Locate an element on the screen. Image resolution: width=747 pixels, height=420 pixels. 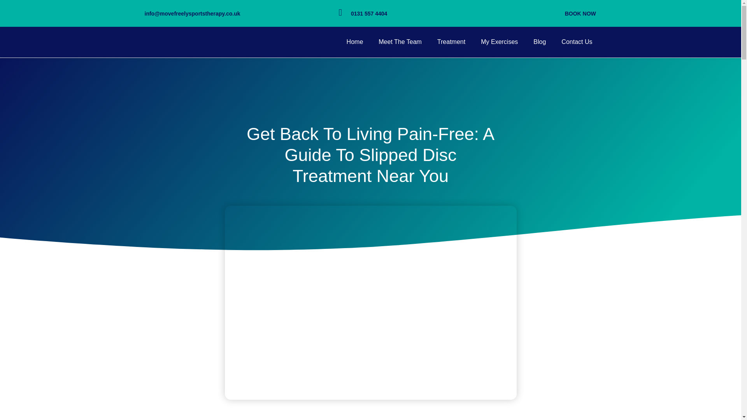
Home is located at coordinates (355, 42).